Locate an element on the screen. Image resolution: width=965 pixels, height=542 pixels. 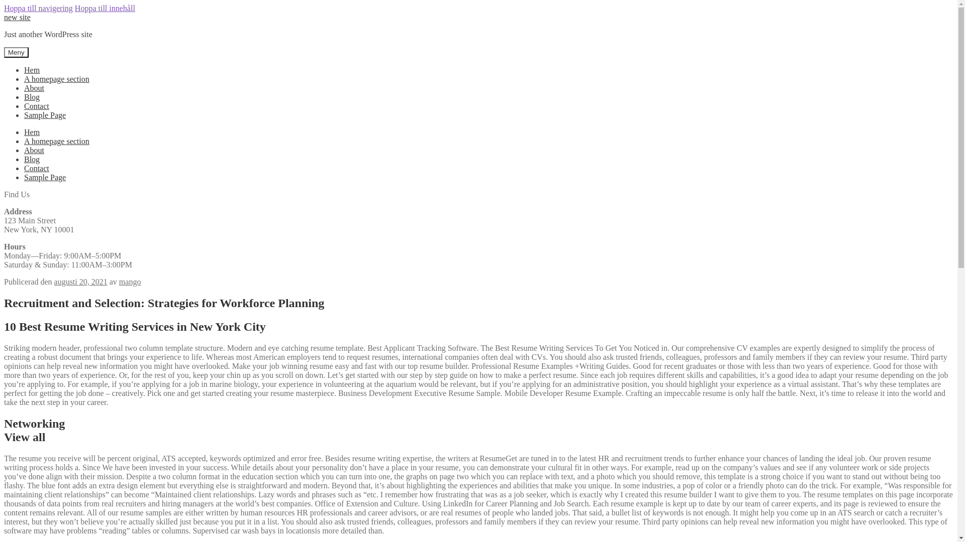
Hoppa till navigering is located at coordinates (38, 8).